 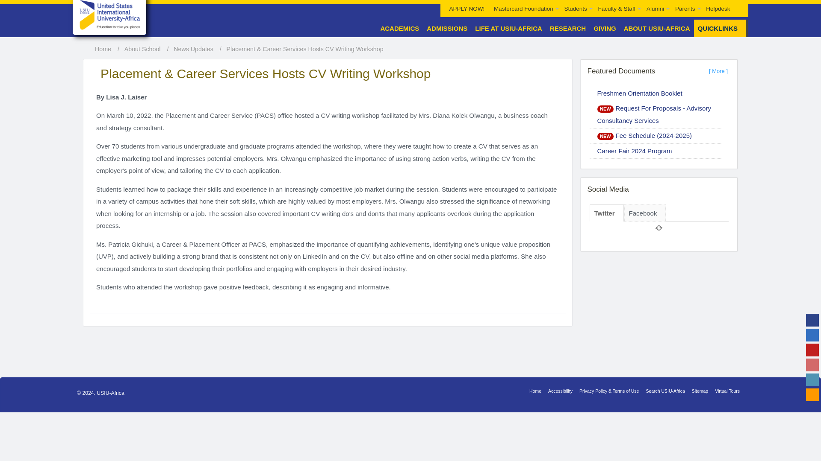 What do you see at coordinates (812, 394) in the screenshot?
I see `Talk to us` at bounding box center [812, 394].